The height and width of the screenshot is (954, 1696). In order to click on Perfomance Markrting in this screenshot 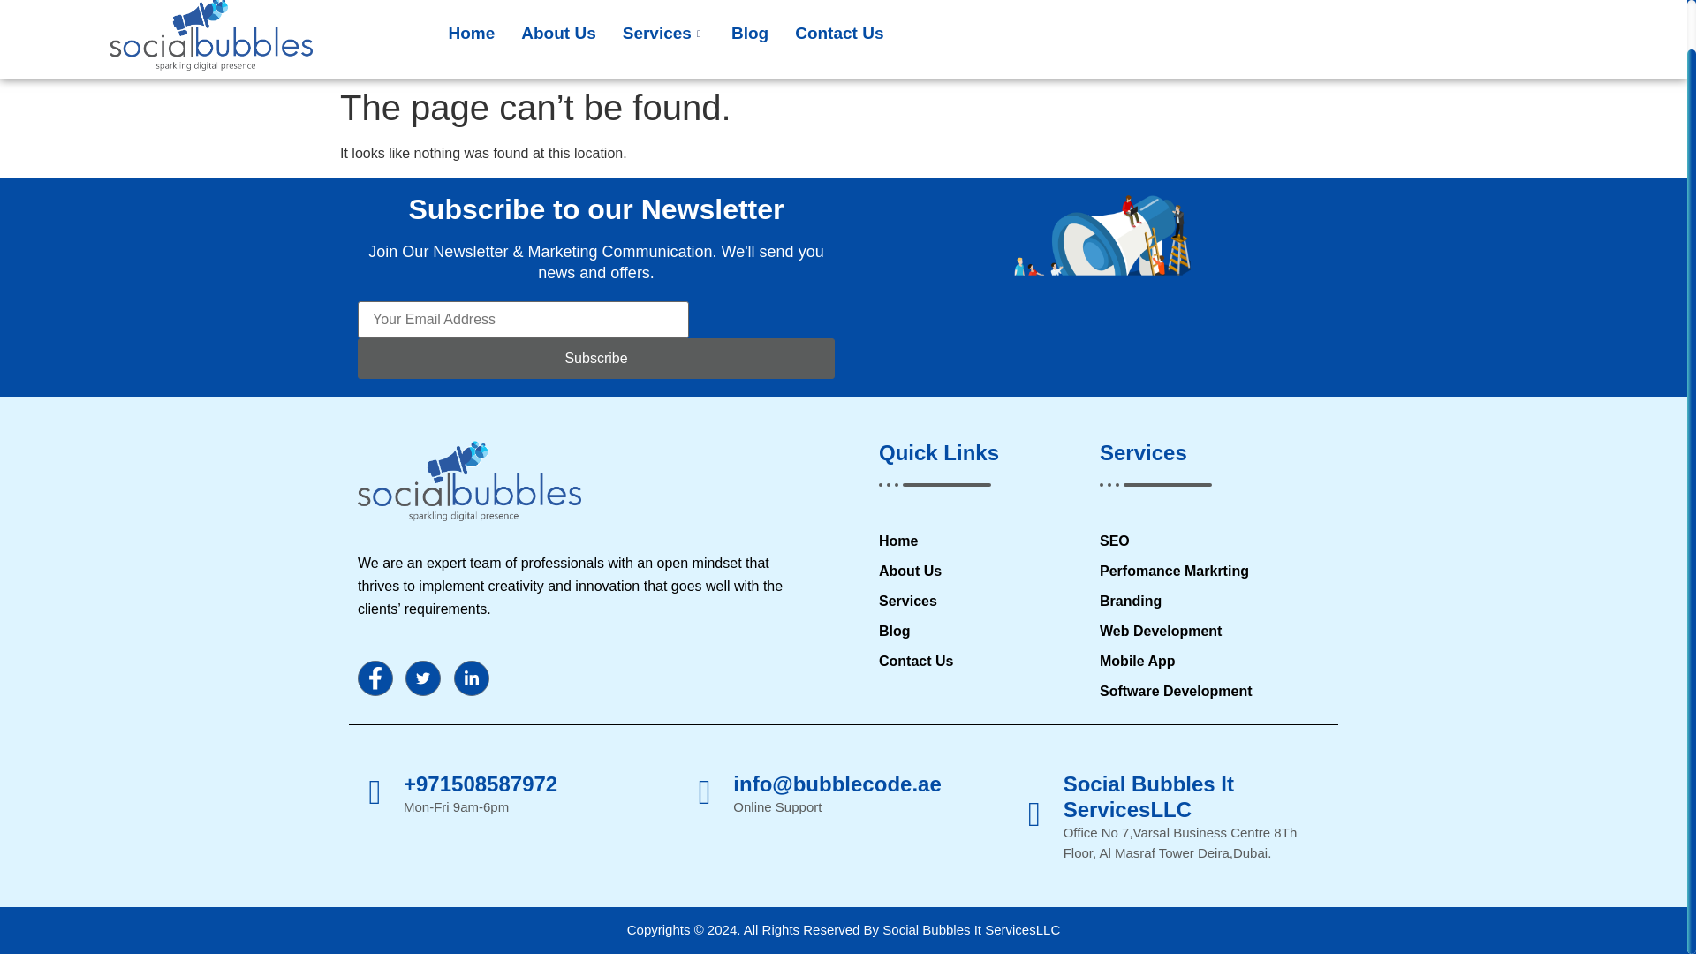, I will do `click(1212, 571)`.